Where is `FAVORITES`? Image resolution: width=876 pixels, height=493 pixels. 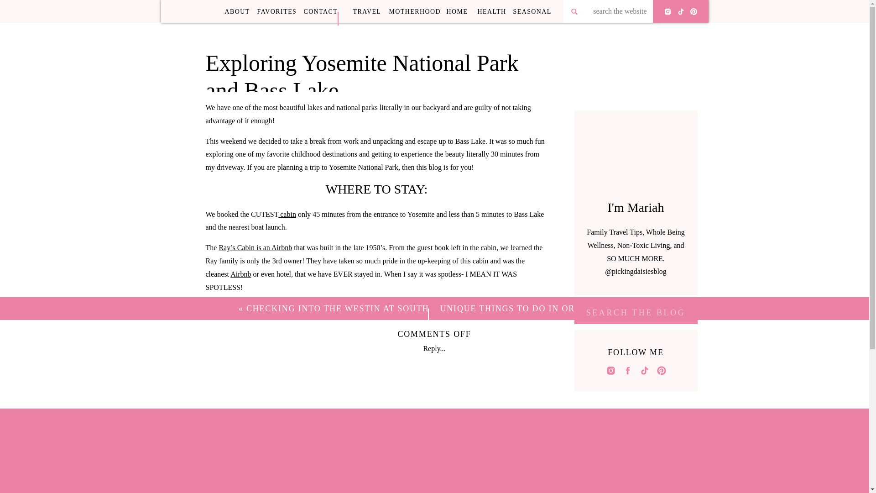
FAVORITES is located at coordinates (276, 11).